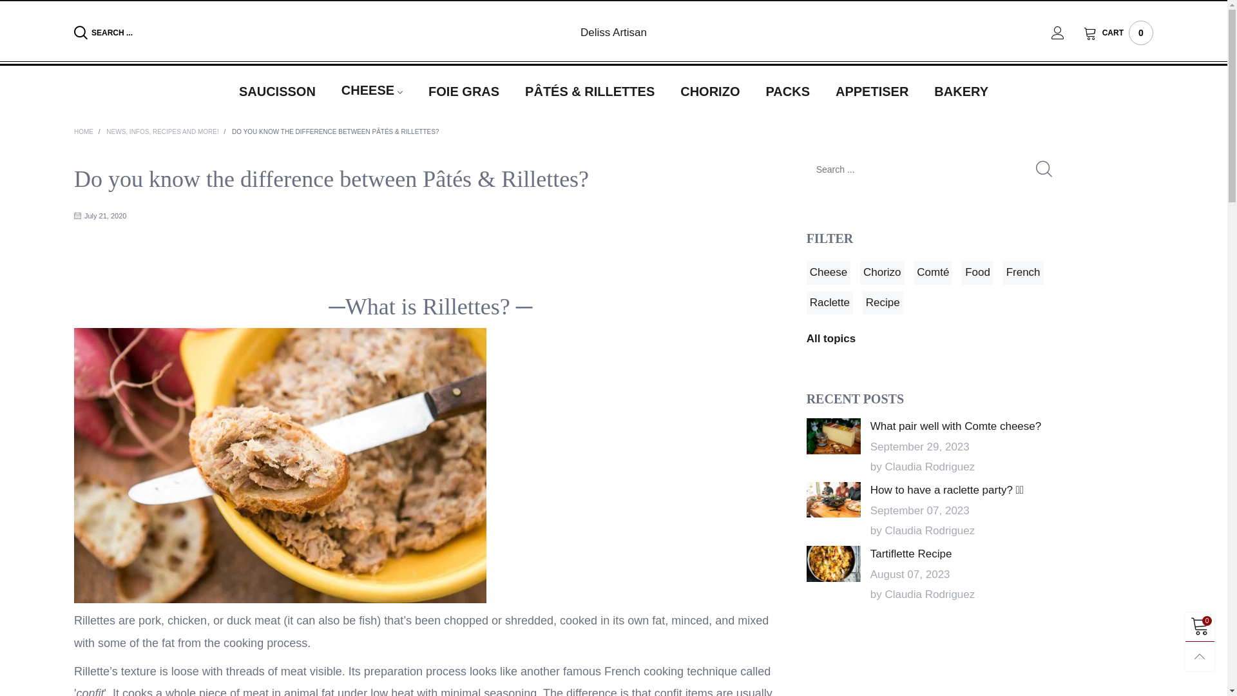  Describe the element at coordinates (831, 339) in the screenshot. I see `All topics` at that location.